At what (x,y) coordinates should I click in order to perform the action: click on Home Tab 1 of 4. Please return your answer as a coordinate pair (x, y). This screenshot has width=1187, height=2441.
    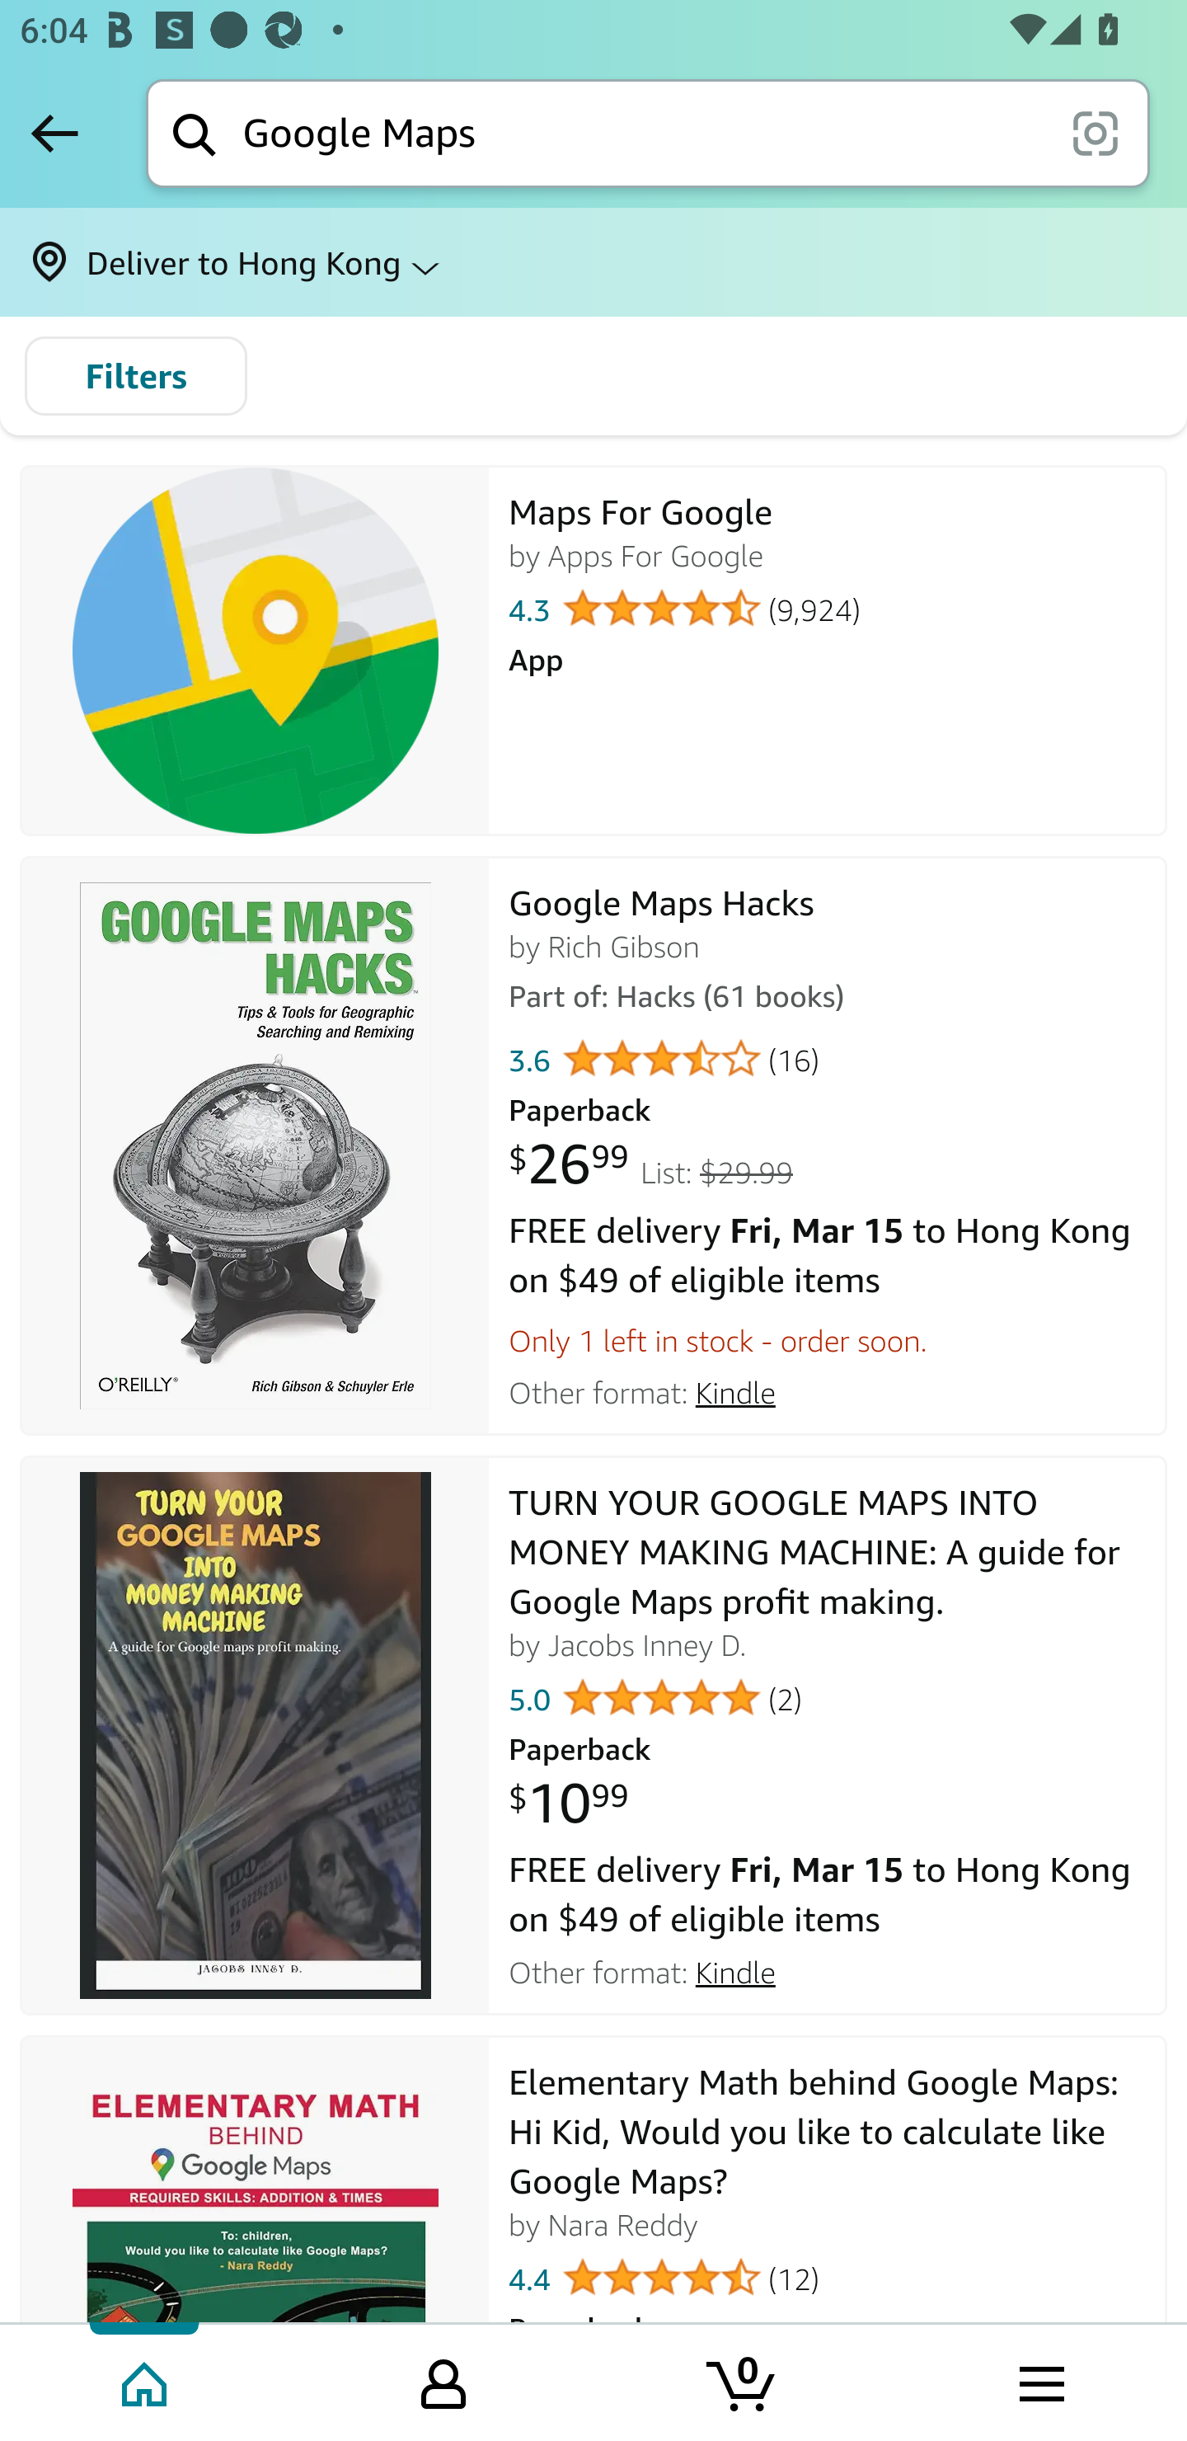
    Looking at the image, I should click on (147, 2381).